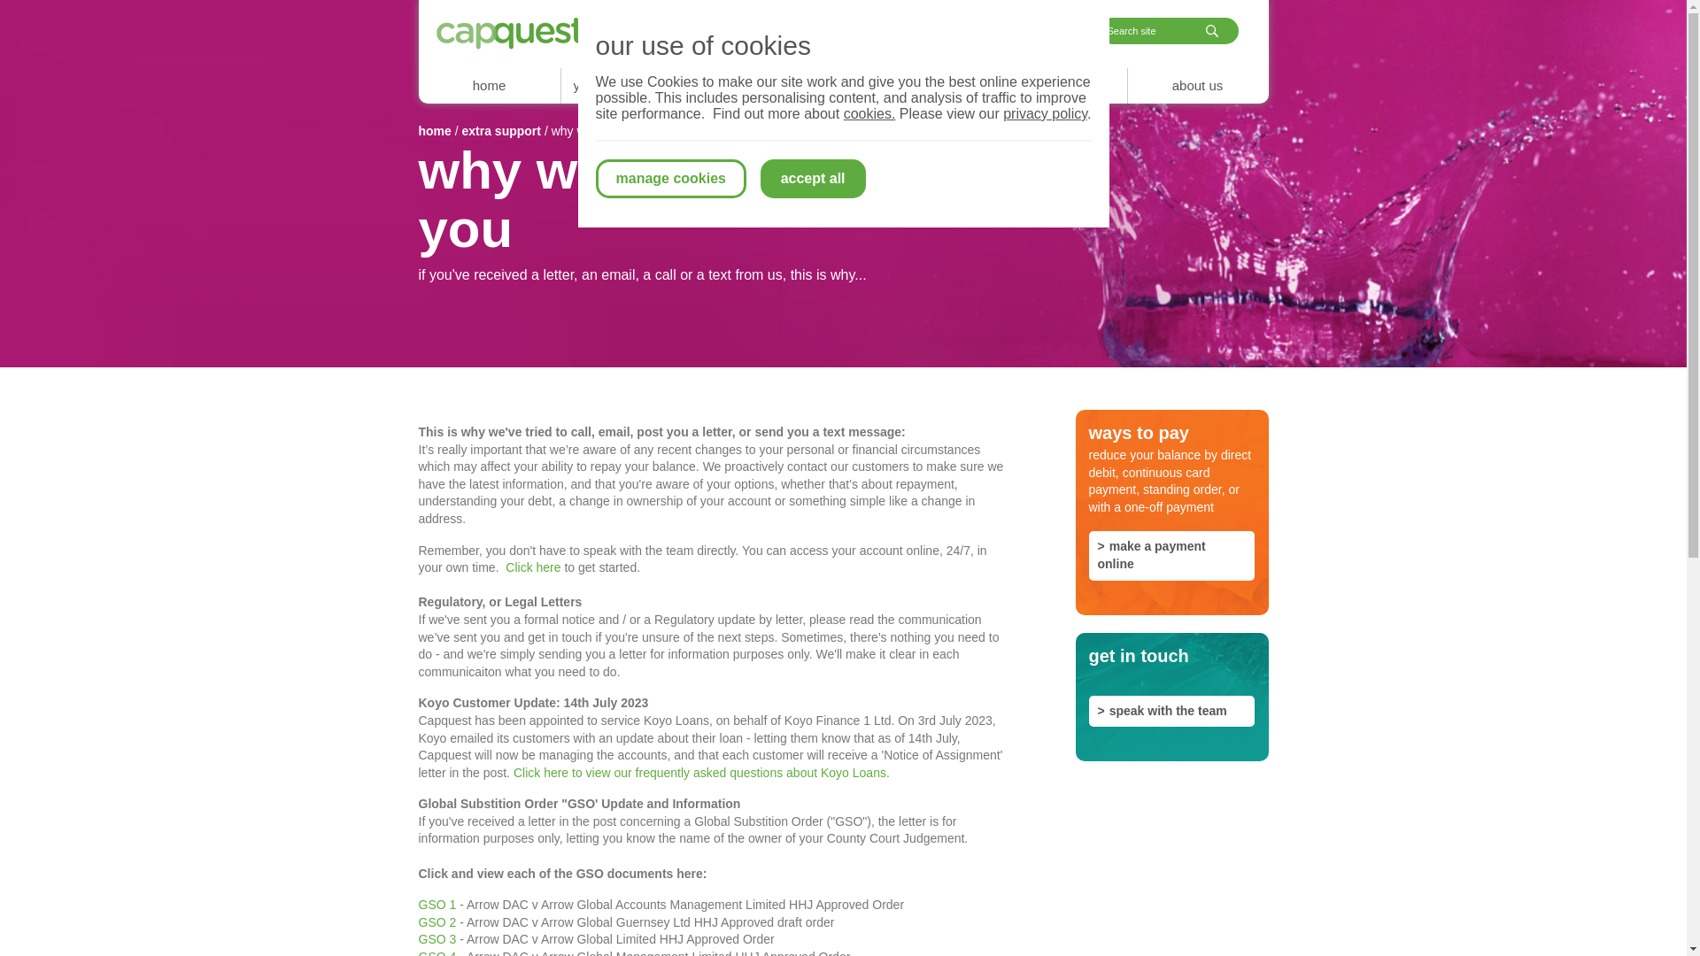 This screenshot has width=1700, height=956. I want to click on manage cookies, so click(670, 179).